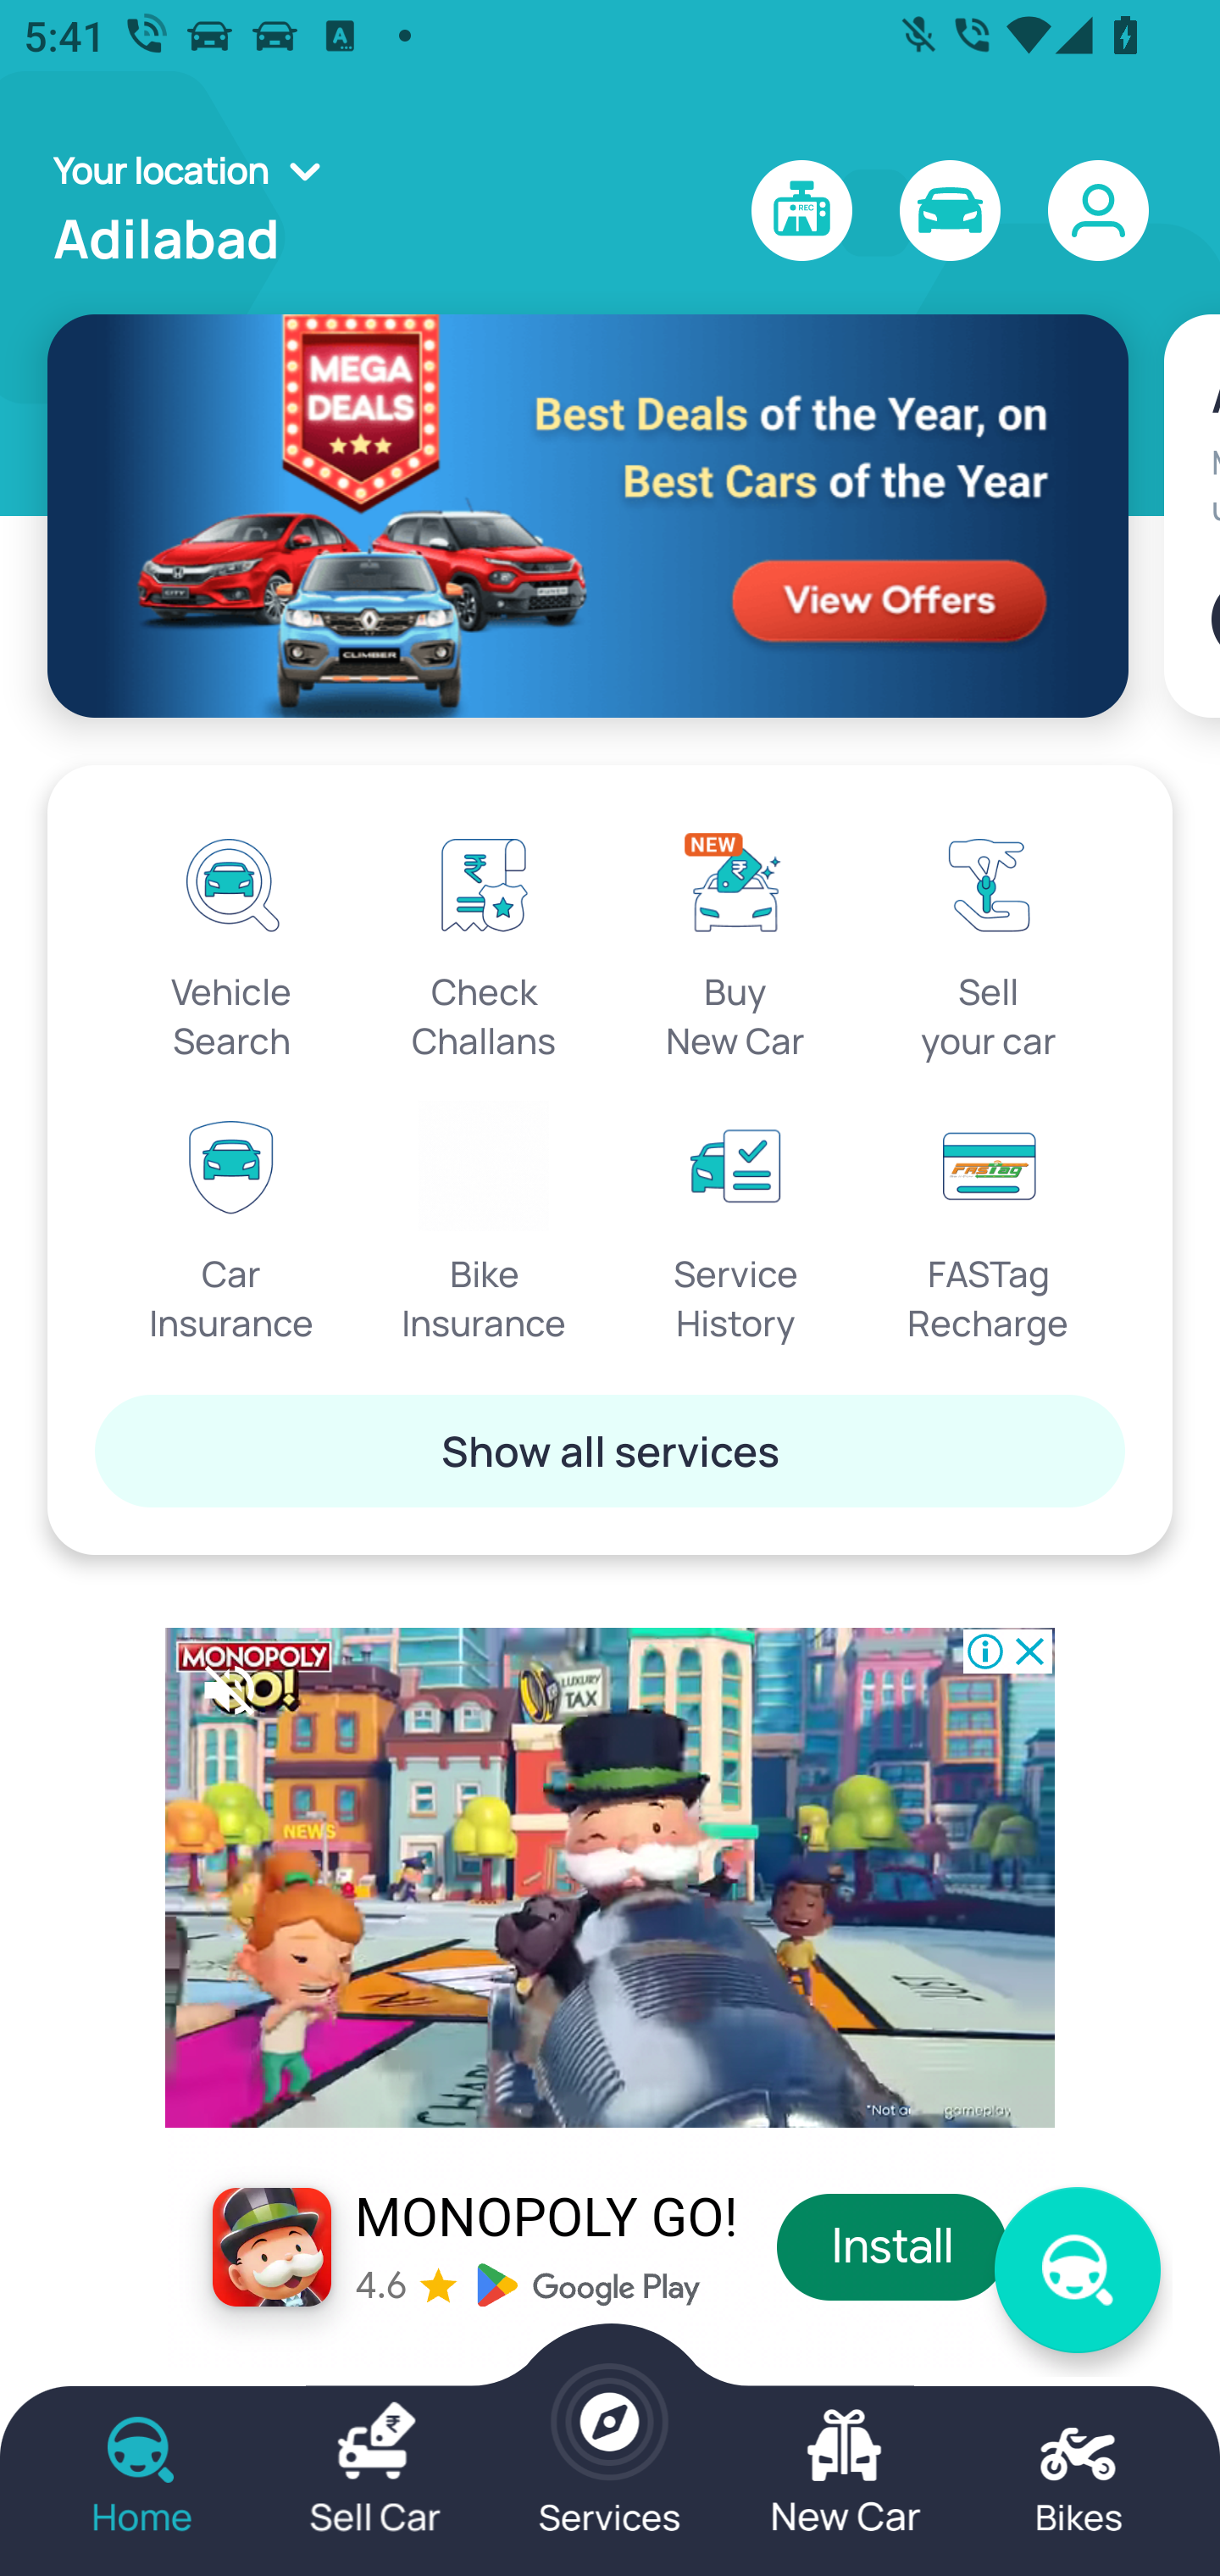 This screenshot has height=2576, width=1220. I want to click on Buy
New Car, so click(735, 941).